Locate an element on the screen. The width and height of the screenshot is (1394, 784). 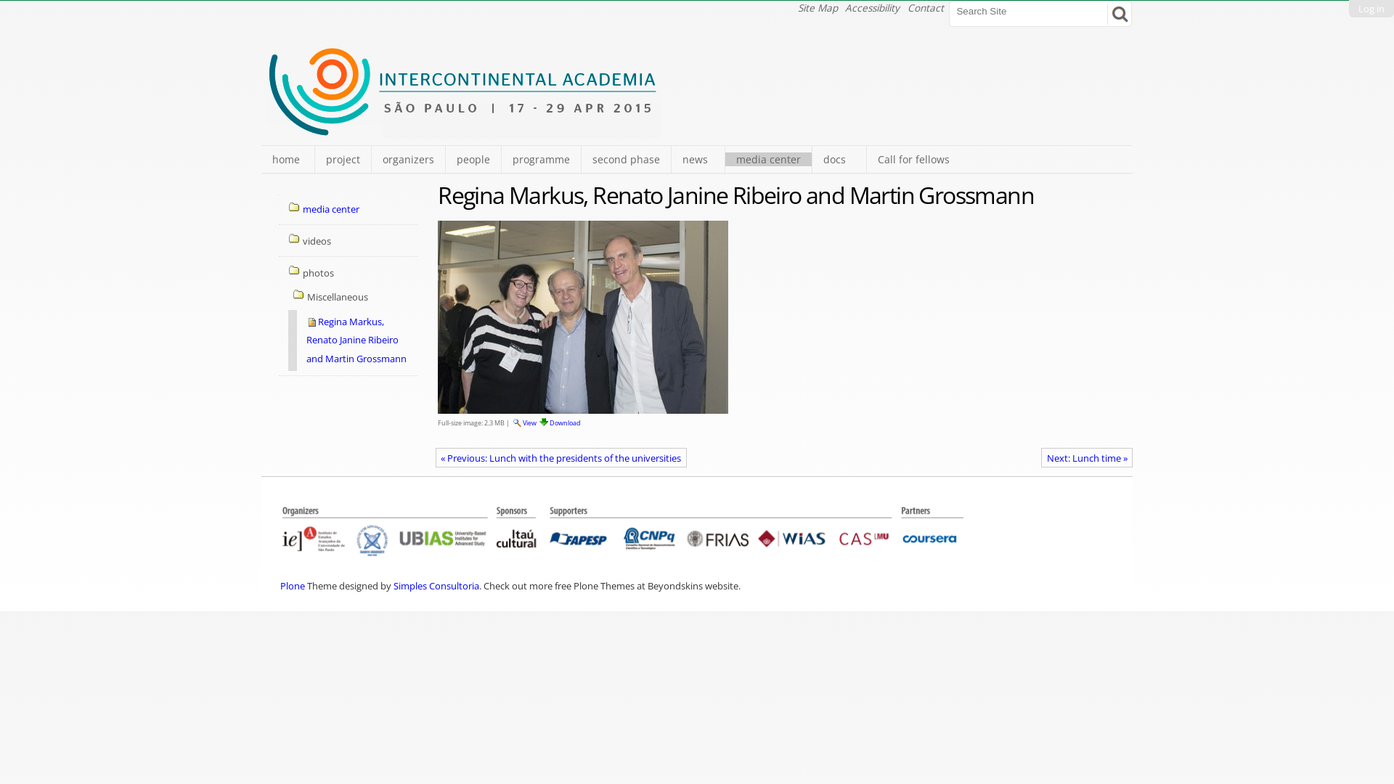
Plone is located at coordinates (293, 586).